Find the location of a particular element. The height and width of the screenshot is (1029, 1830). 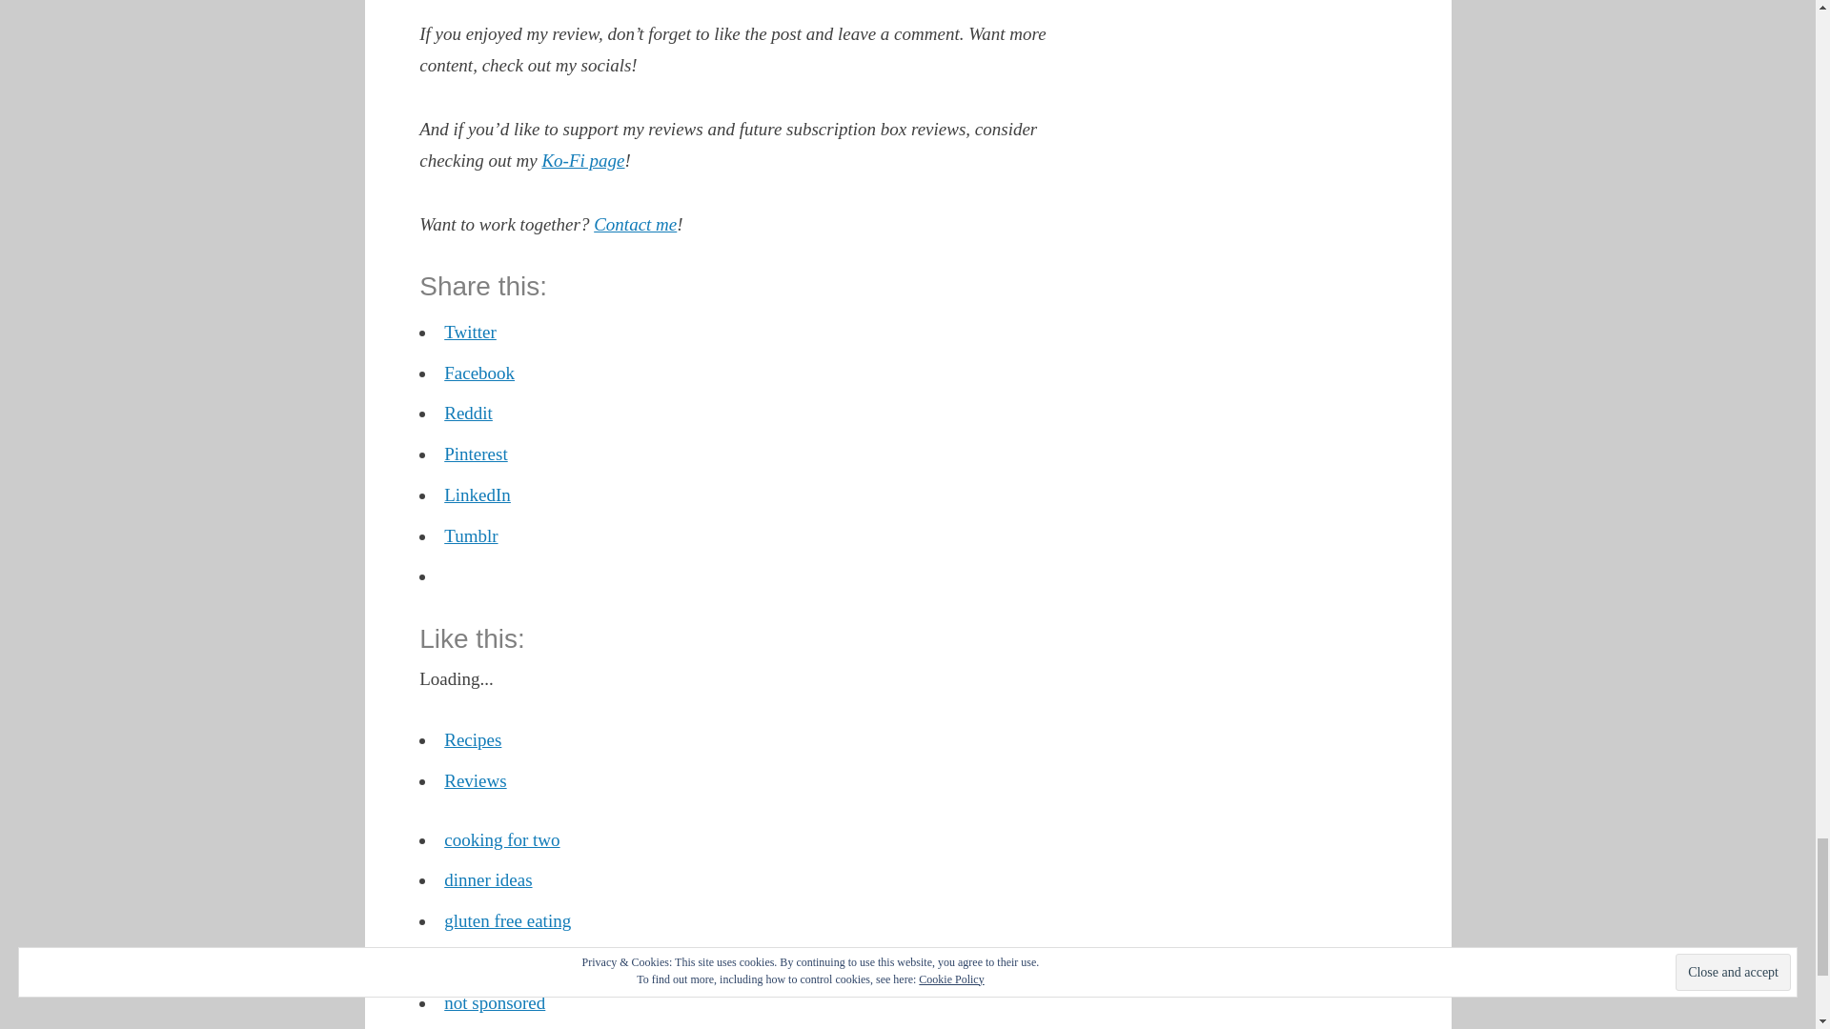

Pinterest is located at coordinates (477, 454).